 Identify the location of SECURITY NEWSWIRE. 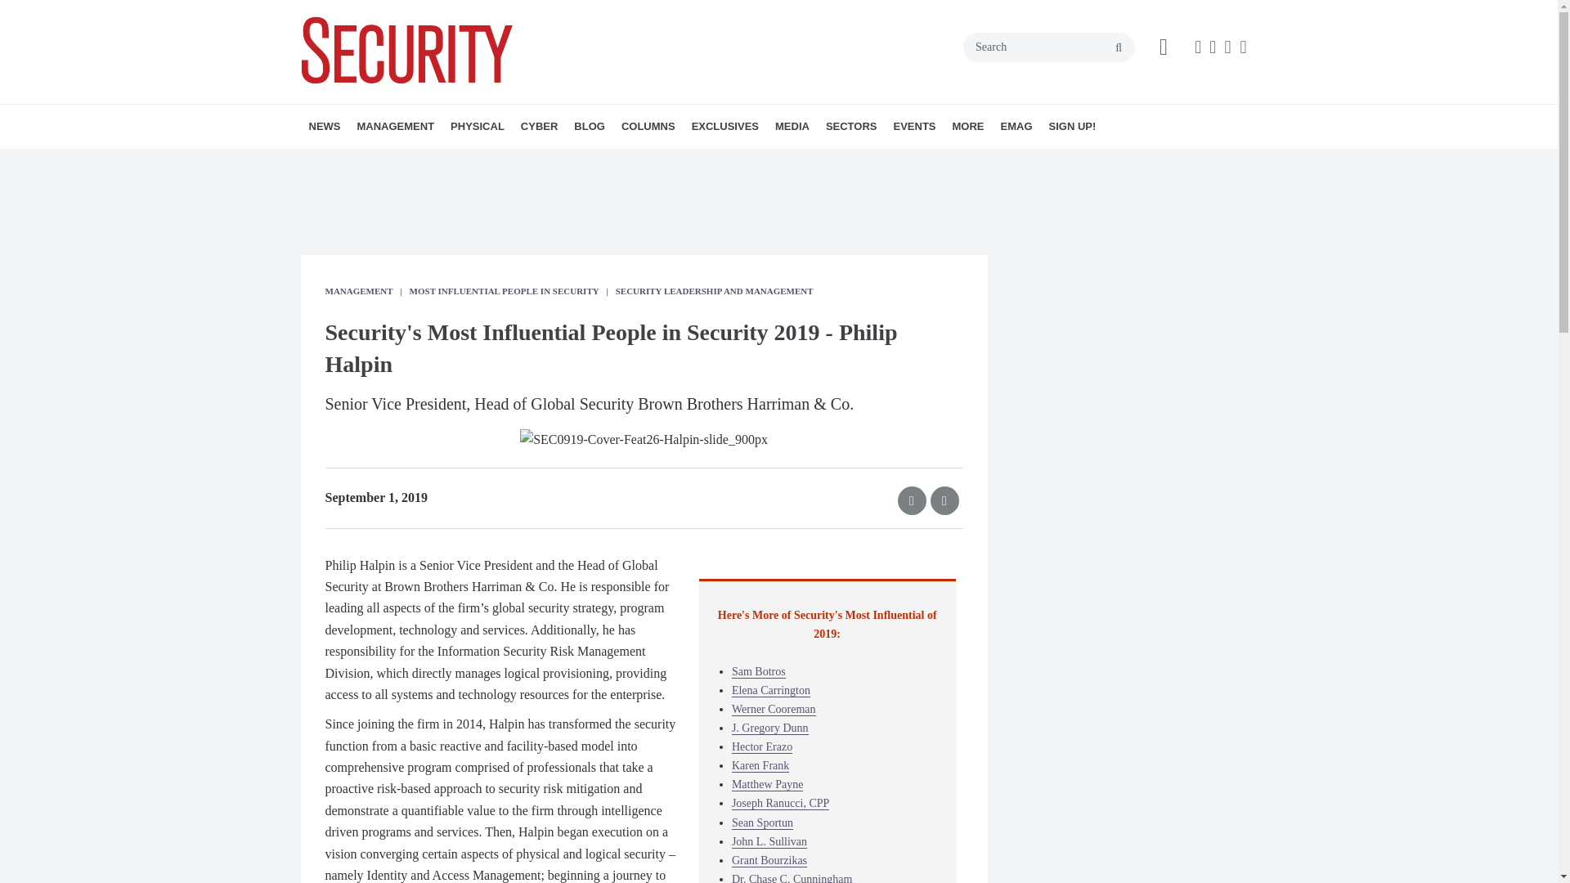
(403, 162).